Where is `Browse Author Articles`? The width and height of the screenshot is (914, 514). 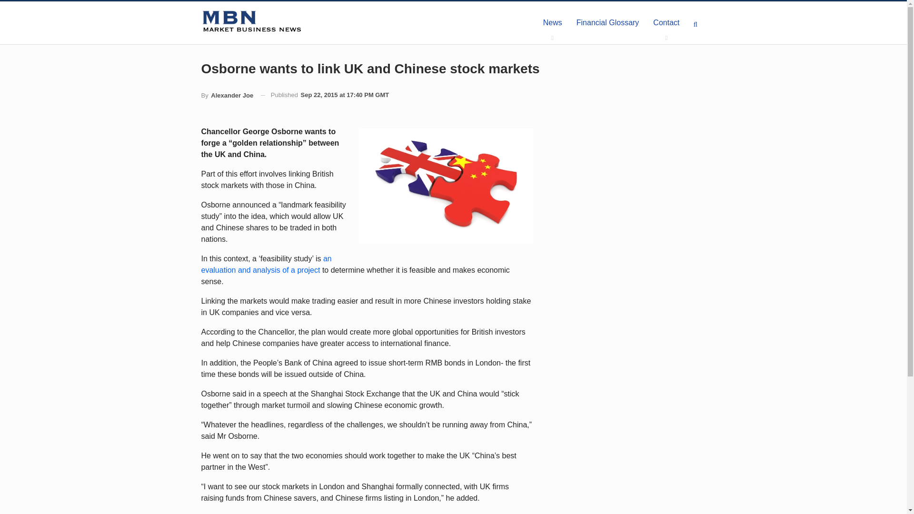 Browse Author Articles is located at coordinates (227, 95).